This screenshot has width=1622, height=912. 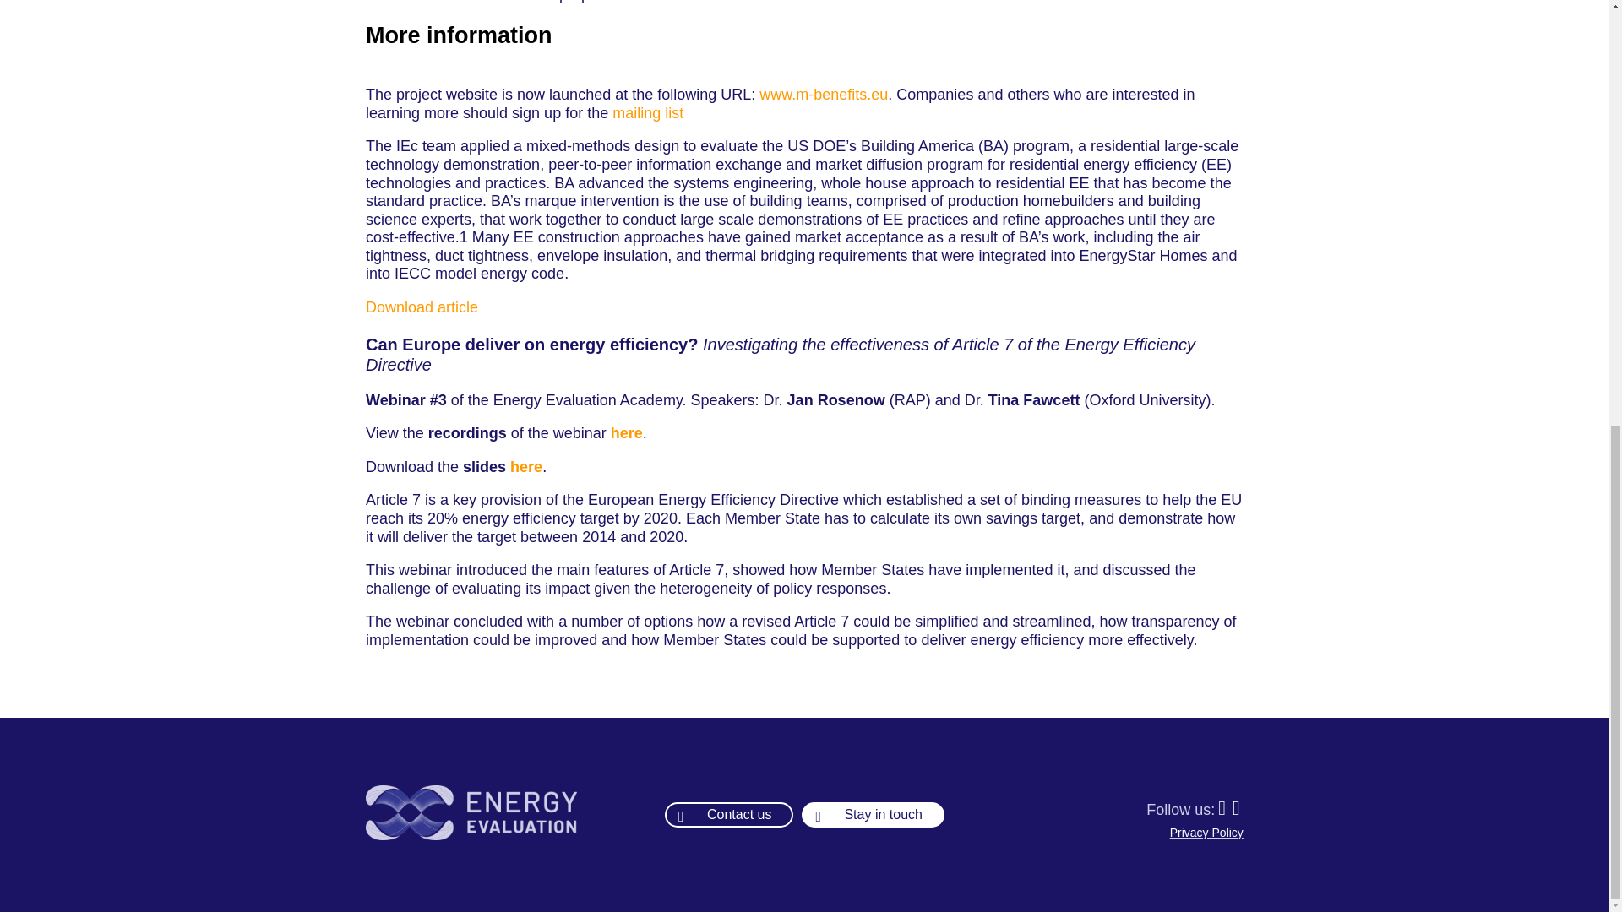 What do you see at coordinates (728, 814) in the screenshot?
I see `Contact us` at bounding box center [728, 814].